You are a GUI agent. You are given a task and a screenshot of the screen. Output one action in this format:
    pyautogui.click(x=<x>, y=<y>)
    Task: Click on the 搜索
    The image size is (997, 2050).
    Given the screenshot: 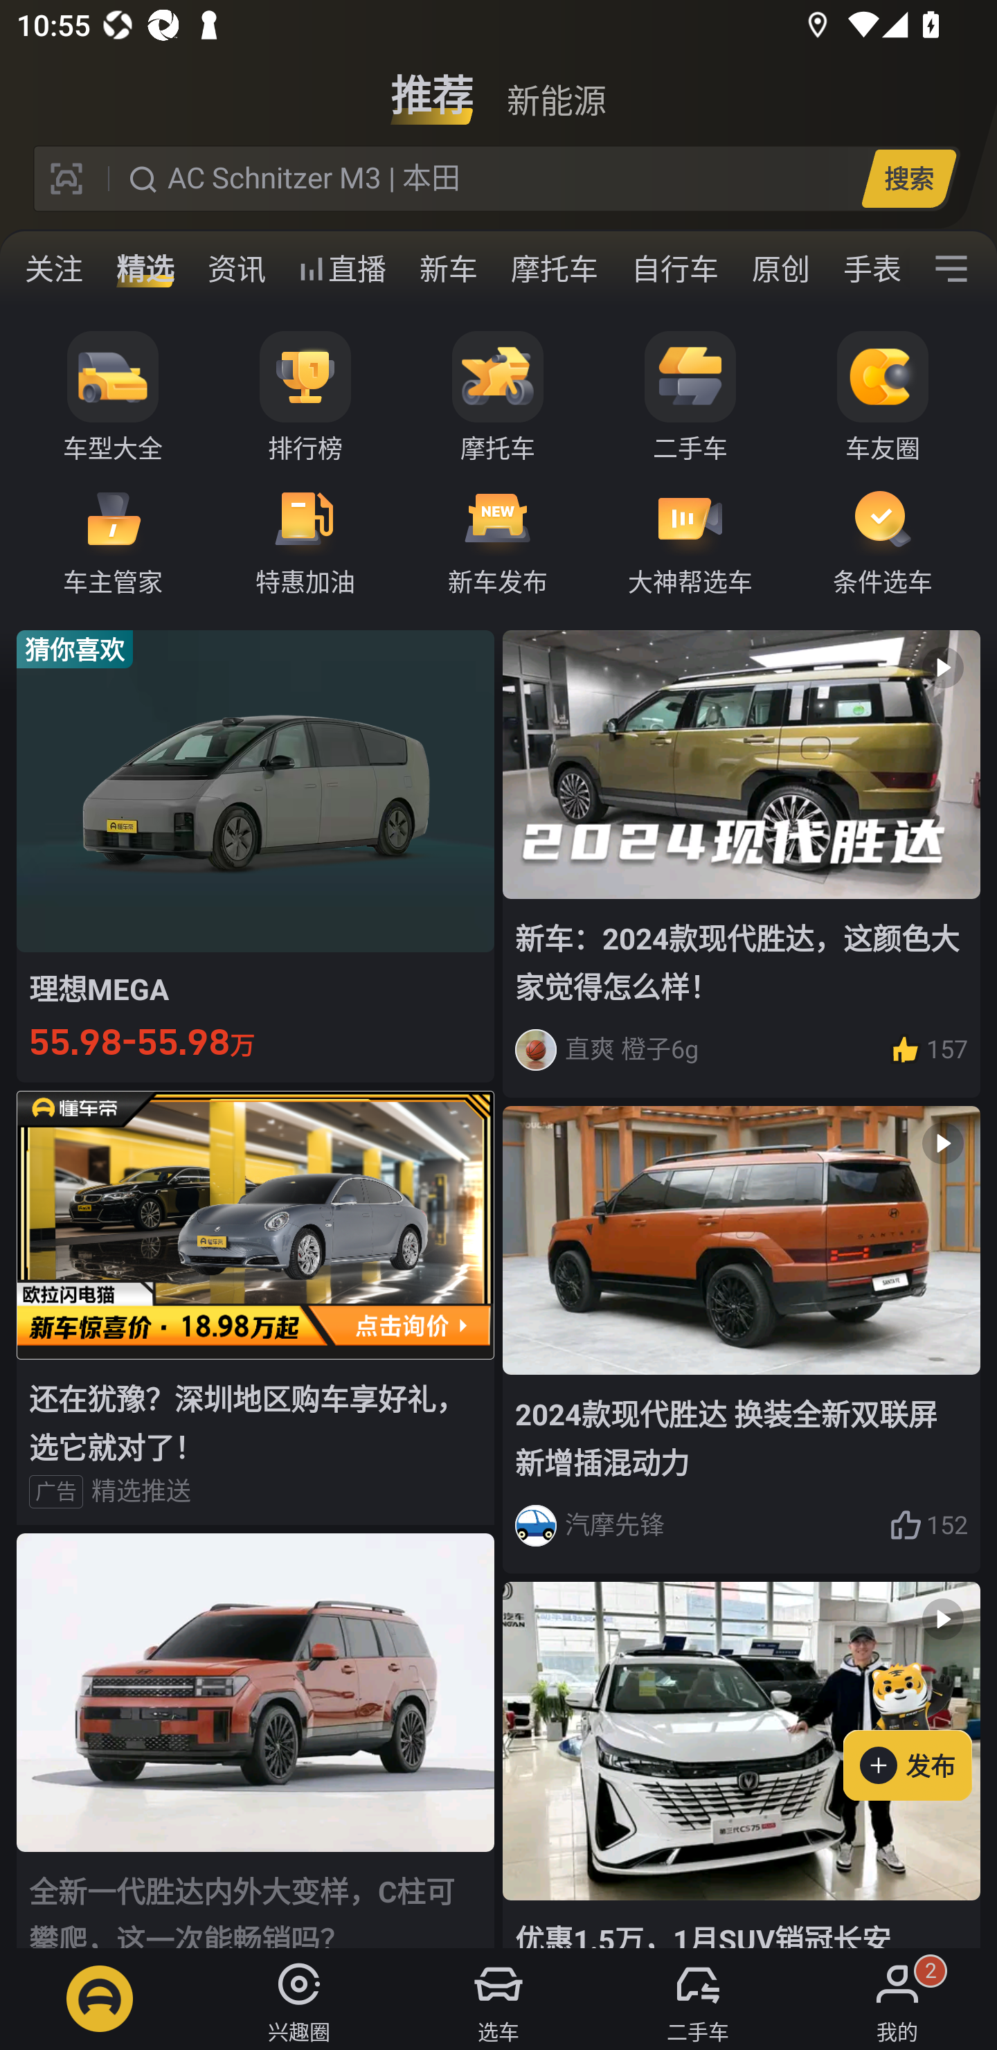 What is the action you would take?
    pyautogui.click(x=908, y=178)
    